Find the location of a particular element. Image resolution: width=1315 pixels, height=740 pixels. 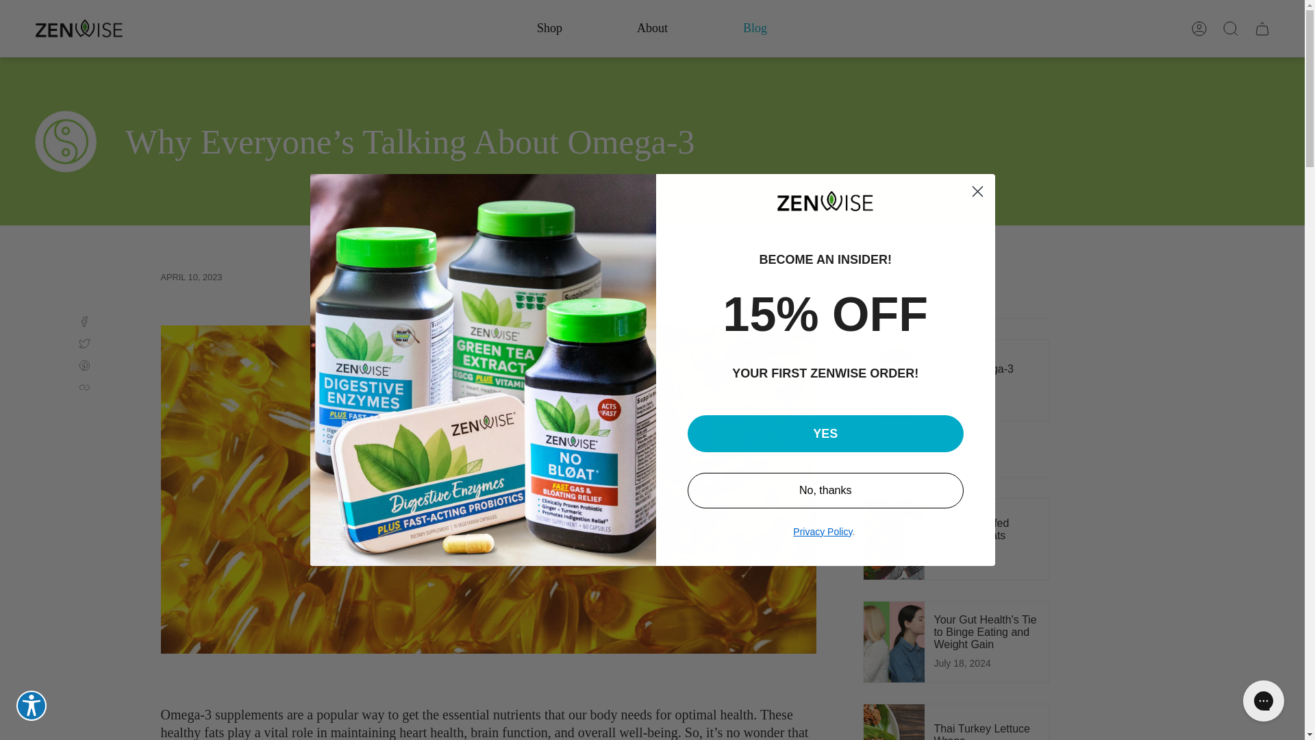

About is located at coordinates (652, 29).